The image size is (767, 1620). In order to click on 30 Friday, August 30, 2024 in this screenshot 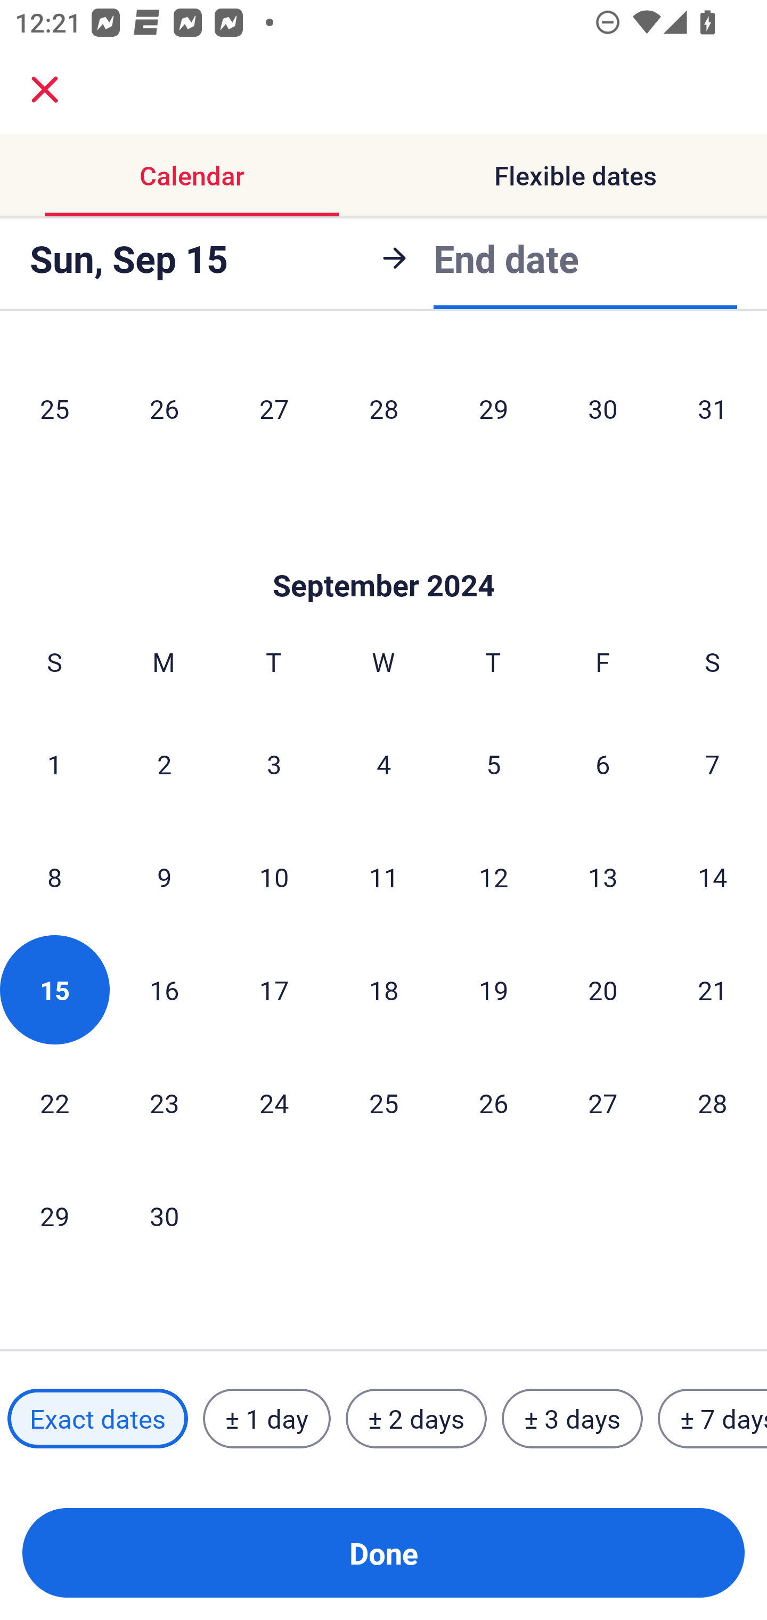, I will do `click(603, 408)`.